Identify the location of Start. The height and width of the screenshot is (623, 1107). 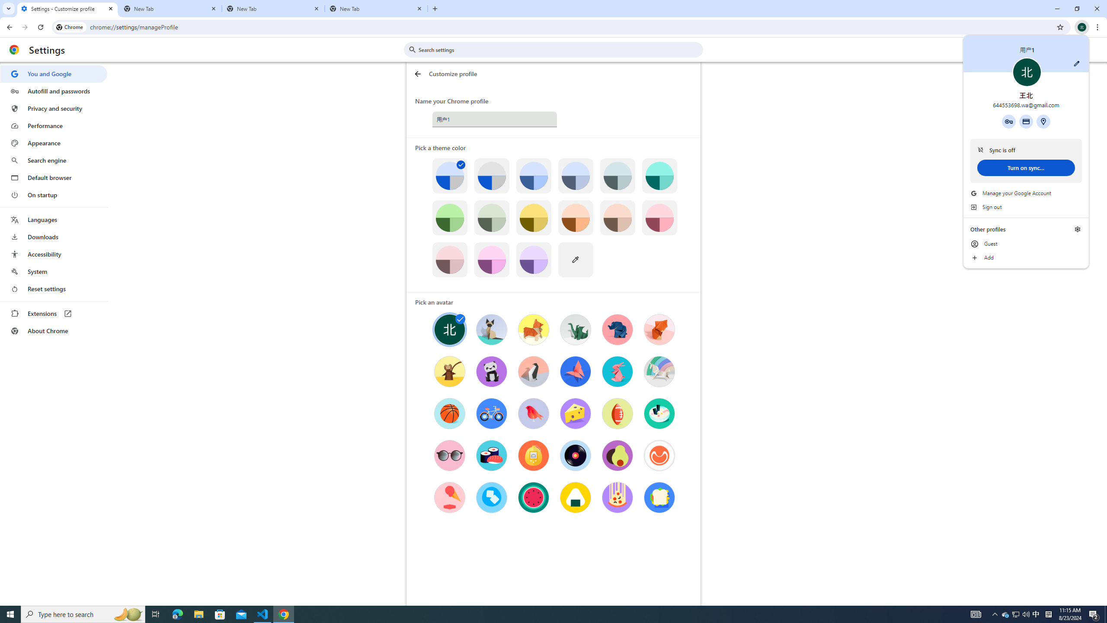
(10, 614).